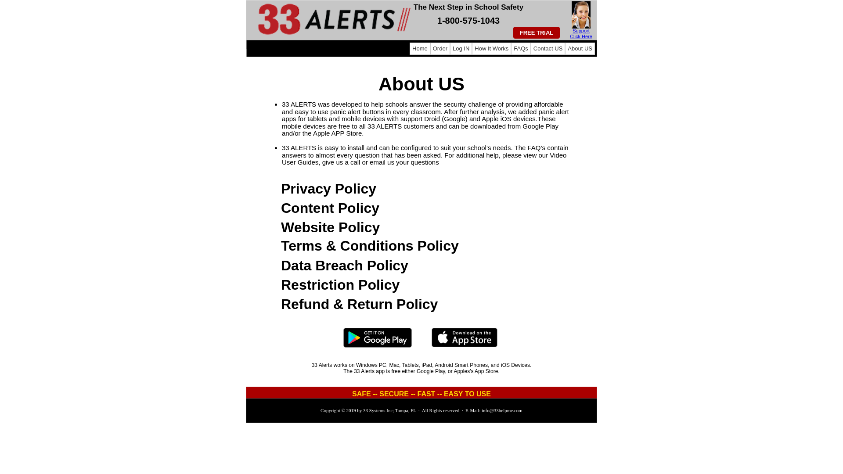  What do you see at coordinates (359, 304) in the screenshot?
I see `Refund & Return Policy` at bounding box center [359, 304].